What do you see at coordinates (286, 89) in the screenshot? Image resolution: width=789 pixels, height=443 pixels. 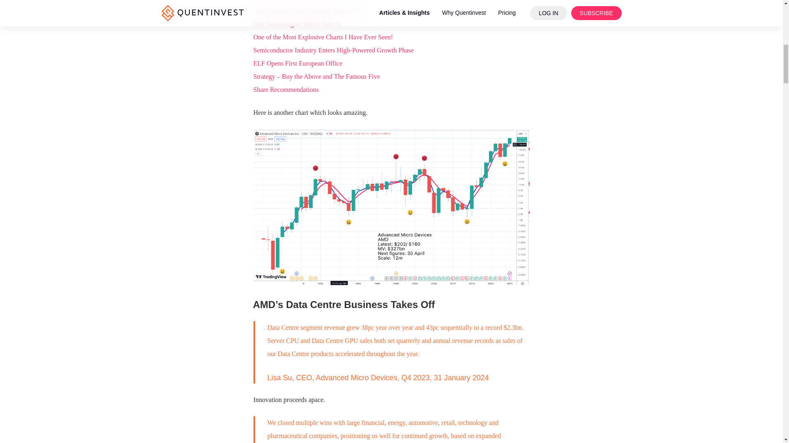 I see `Share Recommendations` at bounding box center [286, 89].